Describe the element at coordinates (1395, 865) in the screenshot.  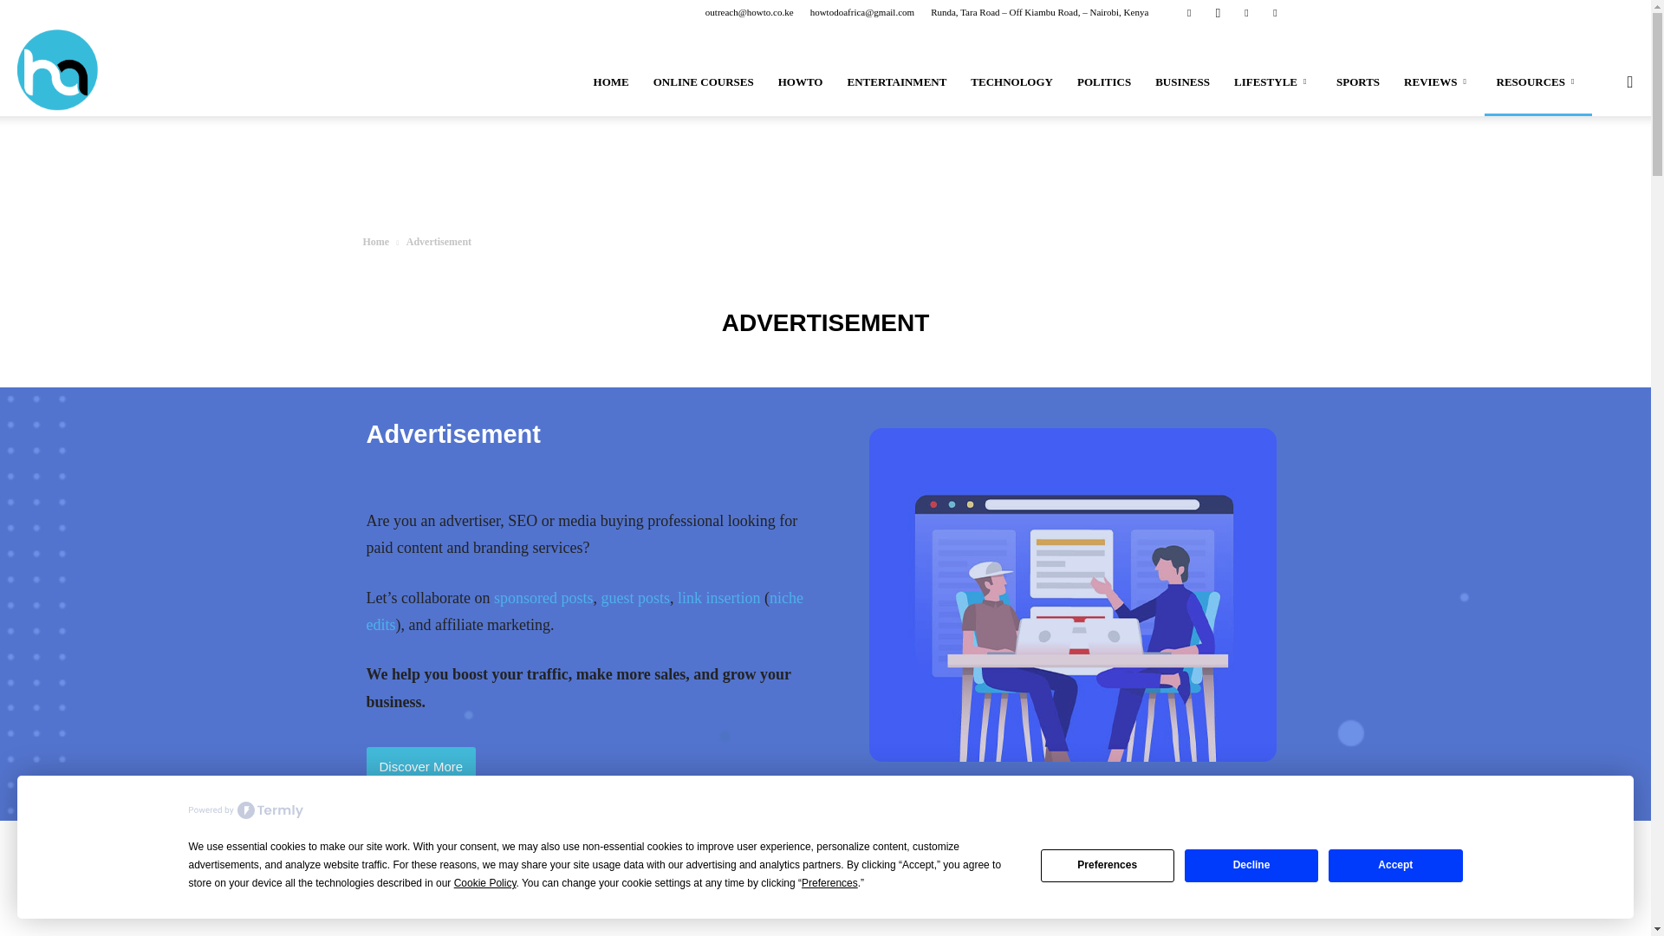
I see `Accept` at that location.